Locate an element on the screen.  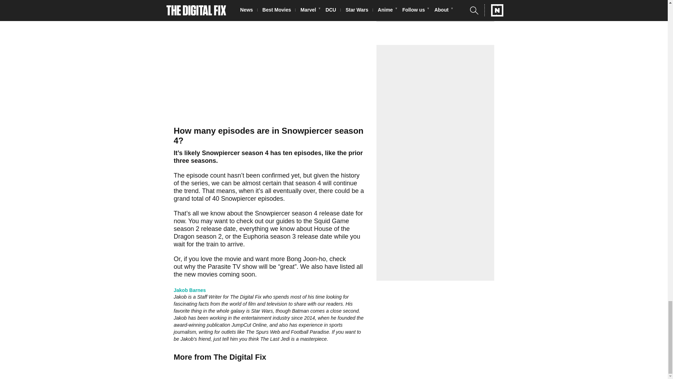
Squid Game season 2 release date is located at coordinates (261, 225).